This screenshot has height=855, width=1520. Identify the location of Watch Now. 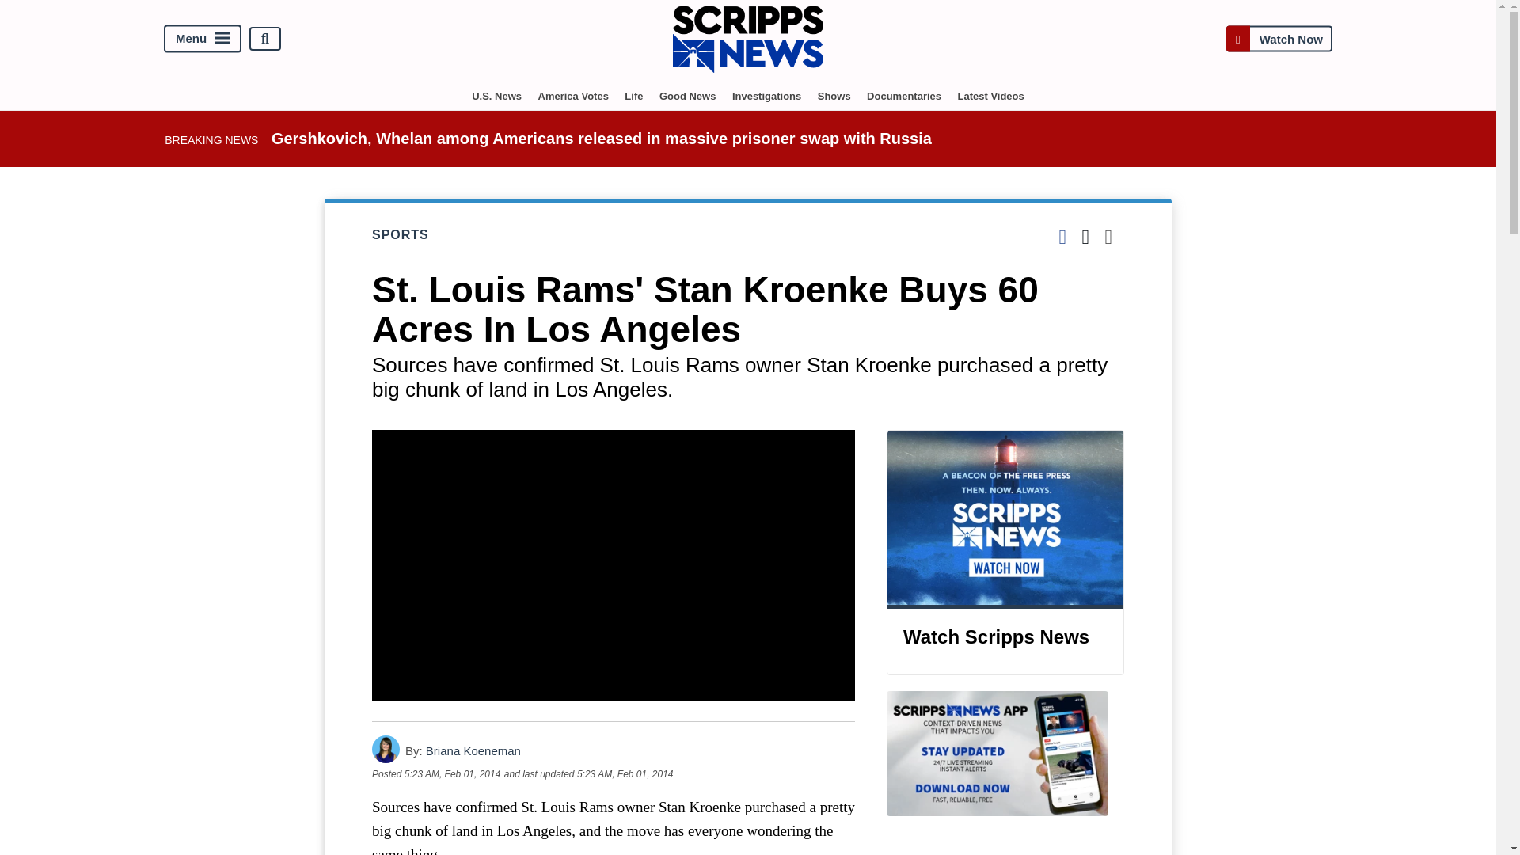
(1279, 40).